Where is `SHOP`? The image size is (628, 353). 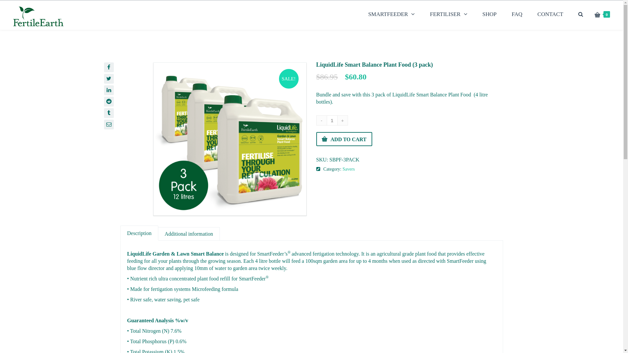 SHOP is located at coordinates (489, 14).